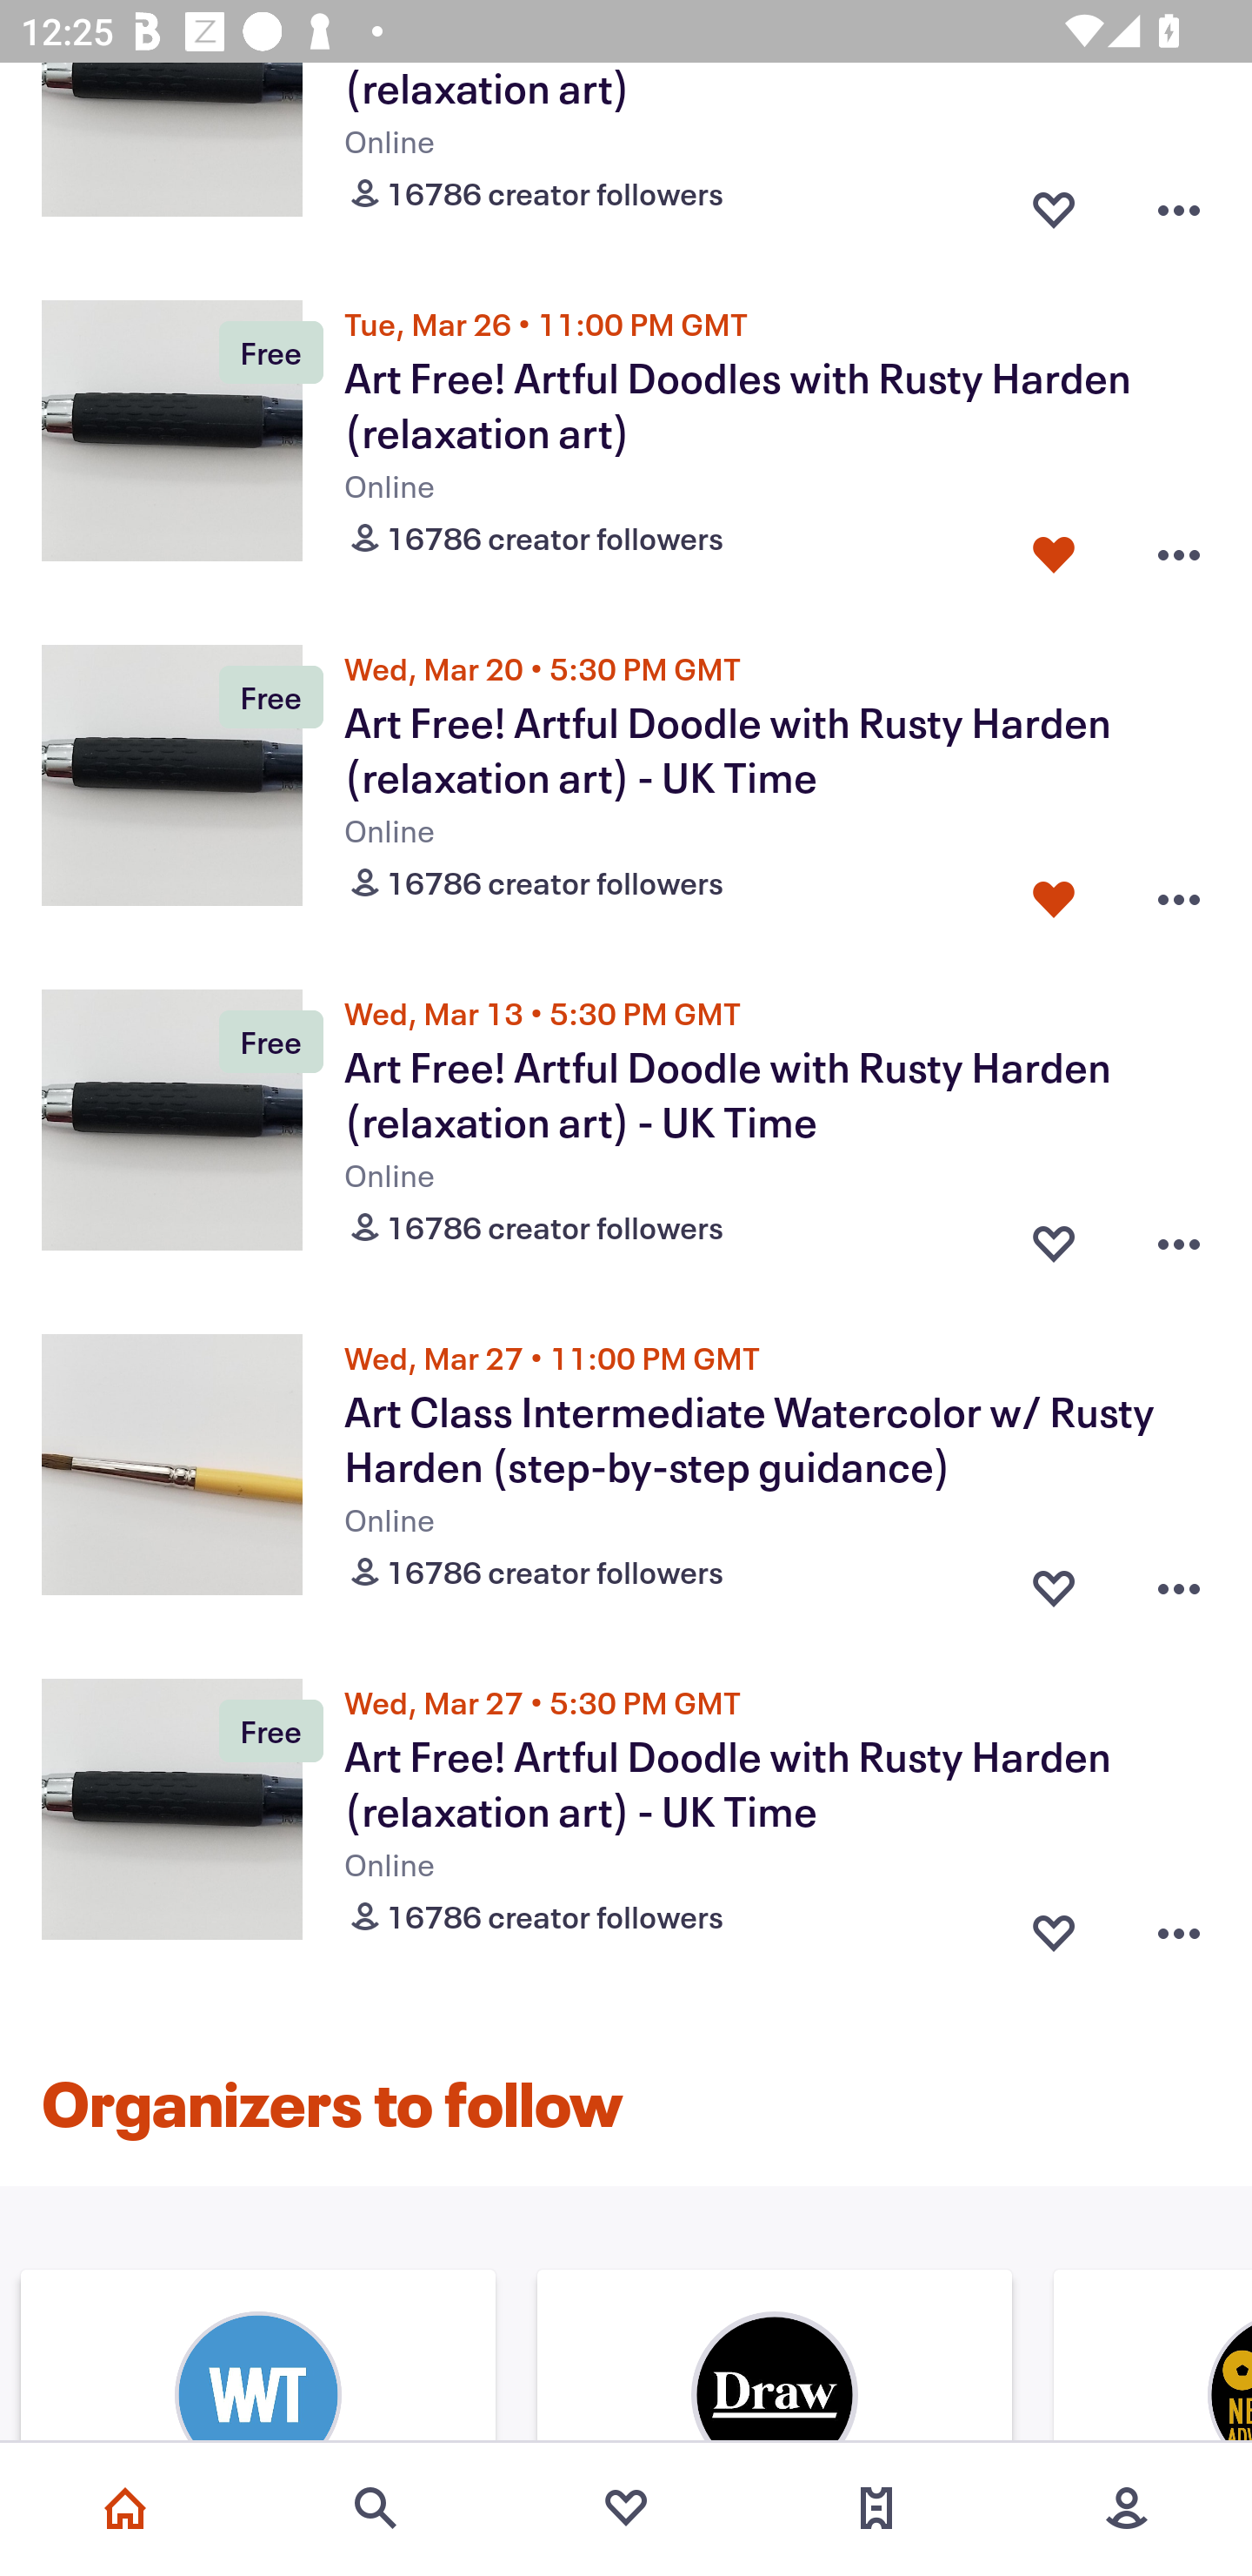  Describe the element at coordinates (876, 2508) in the screenshot. I see `Tickets` at that location.